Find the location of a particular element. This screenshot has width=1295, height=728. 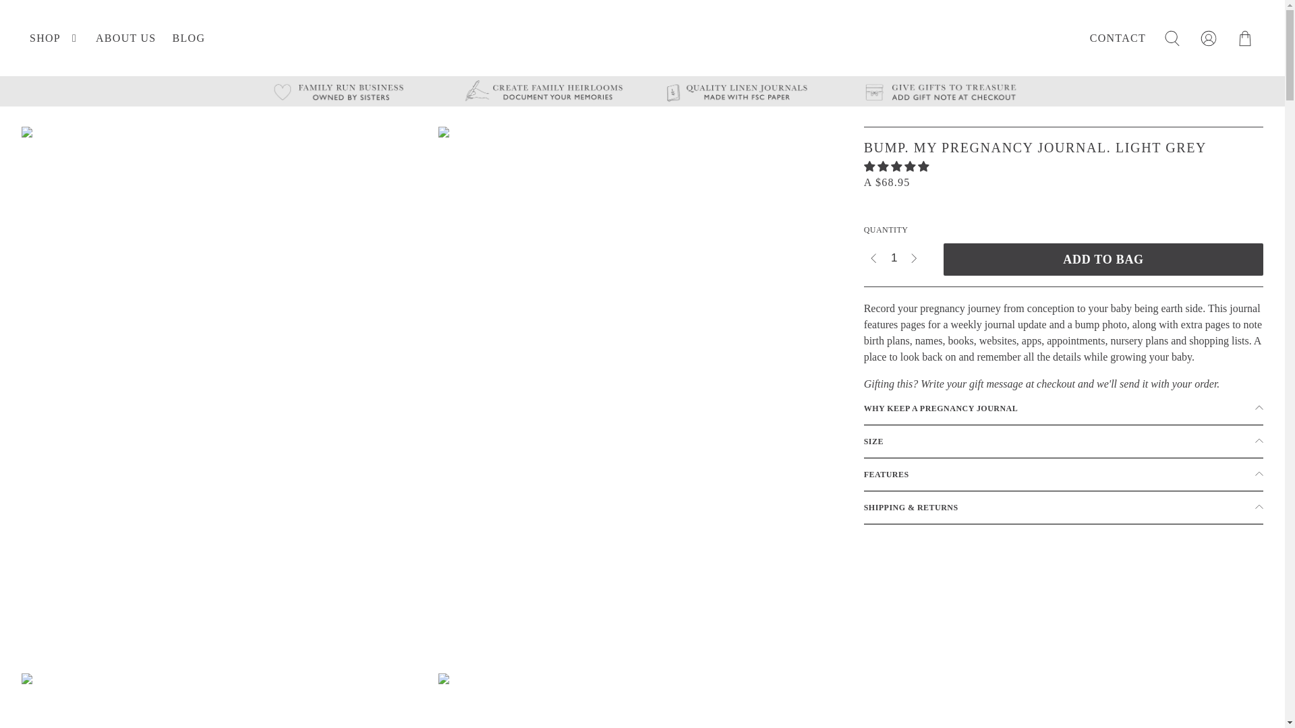

SHOP is located at coordinates (55, 38).